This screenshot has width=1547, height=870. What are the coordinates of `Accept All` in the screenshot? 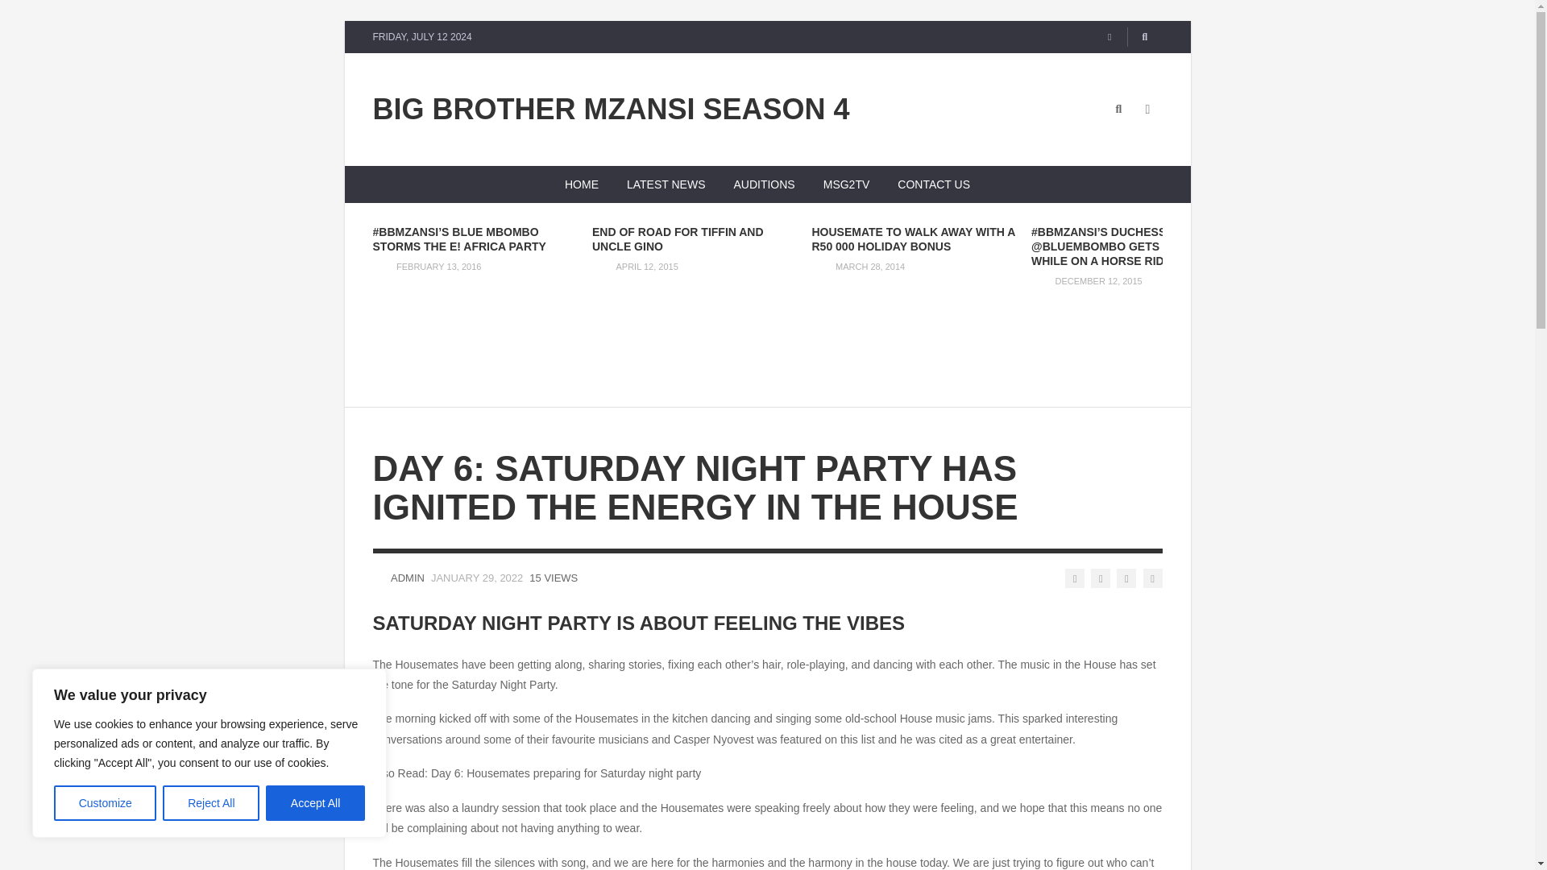 It's located at (316, 803).